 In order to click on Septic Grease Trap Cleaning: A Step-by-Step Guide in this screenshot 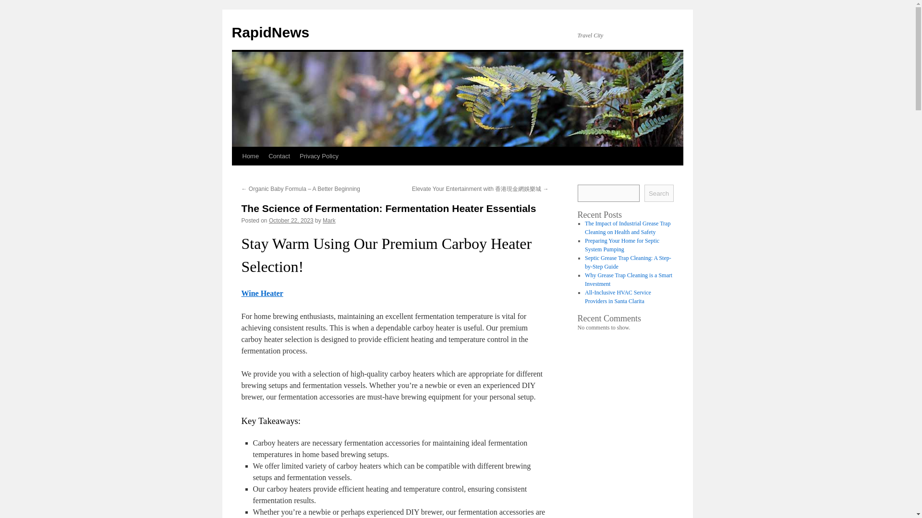, I will do `click(628, 262)`.